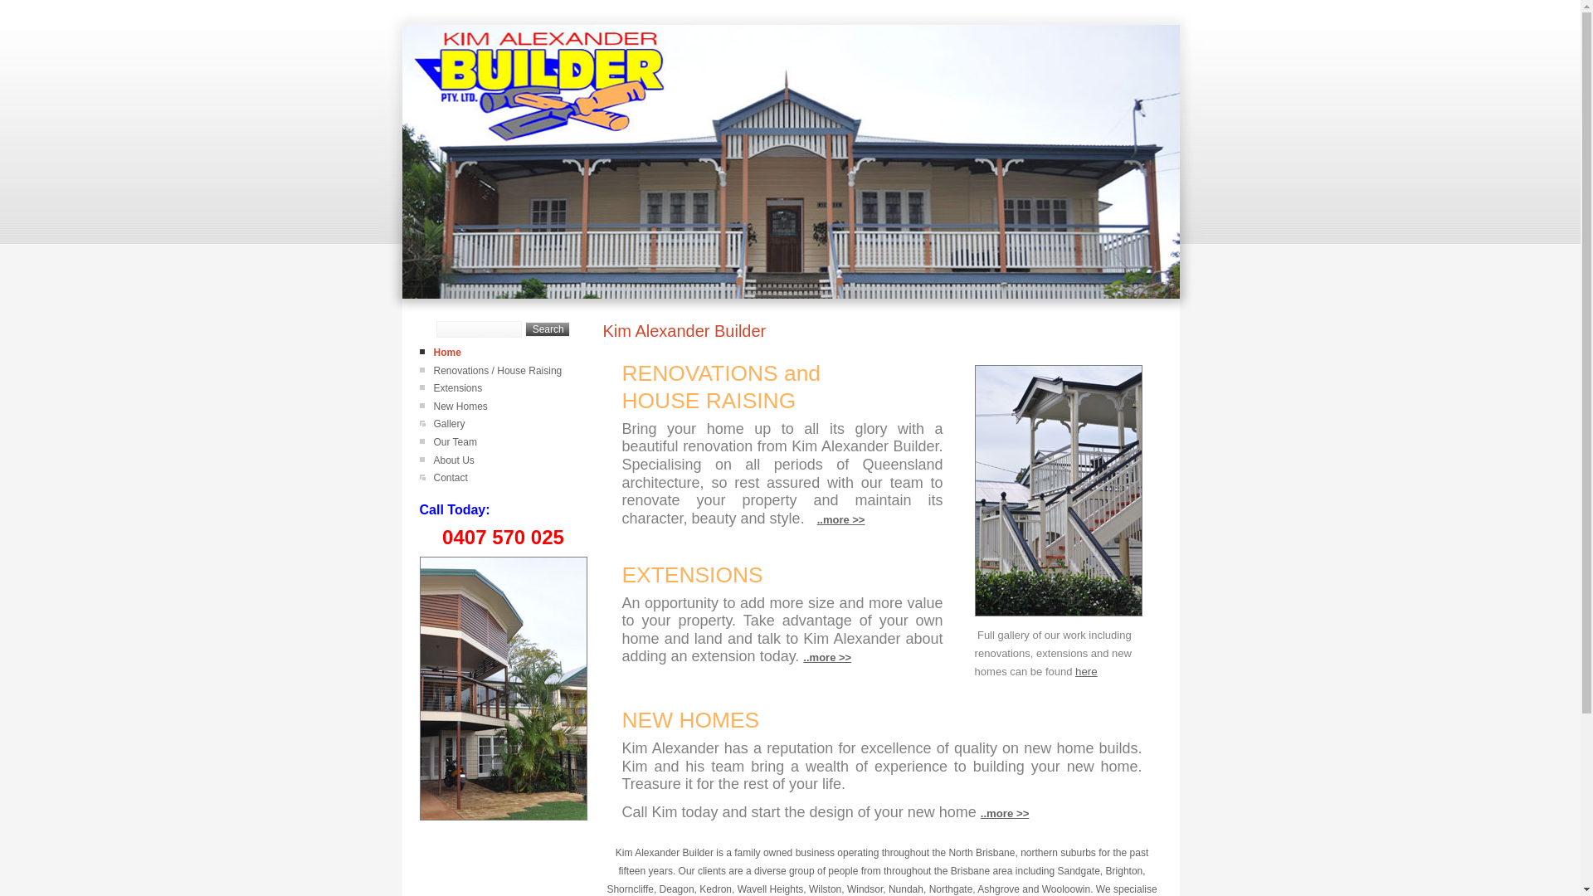 The width and height of the screenshot is (1593, 896). Describe the element at coordinates (460, 407) in the screenshot. I see `New Homes` at that location.